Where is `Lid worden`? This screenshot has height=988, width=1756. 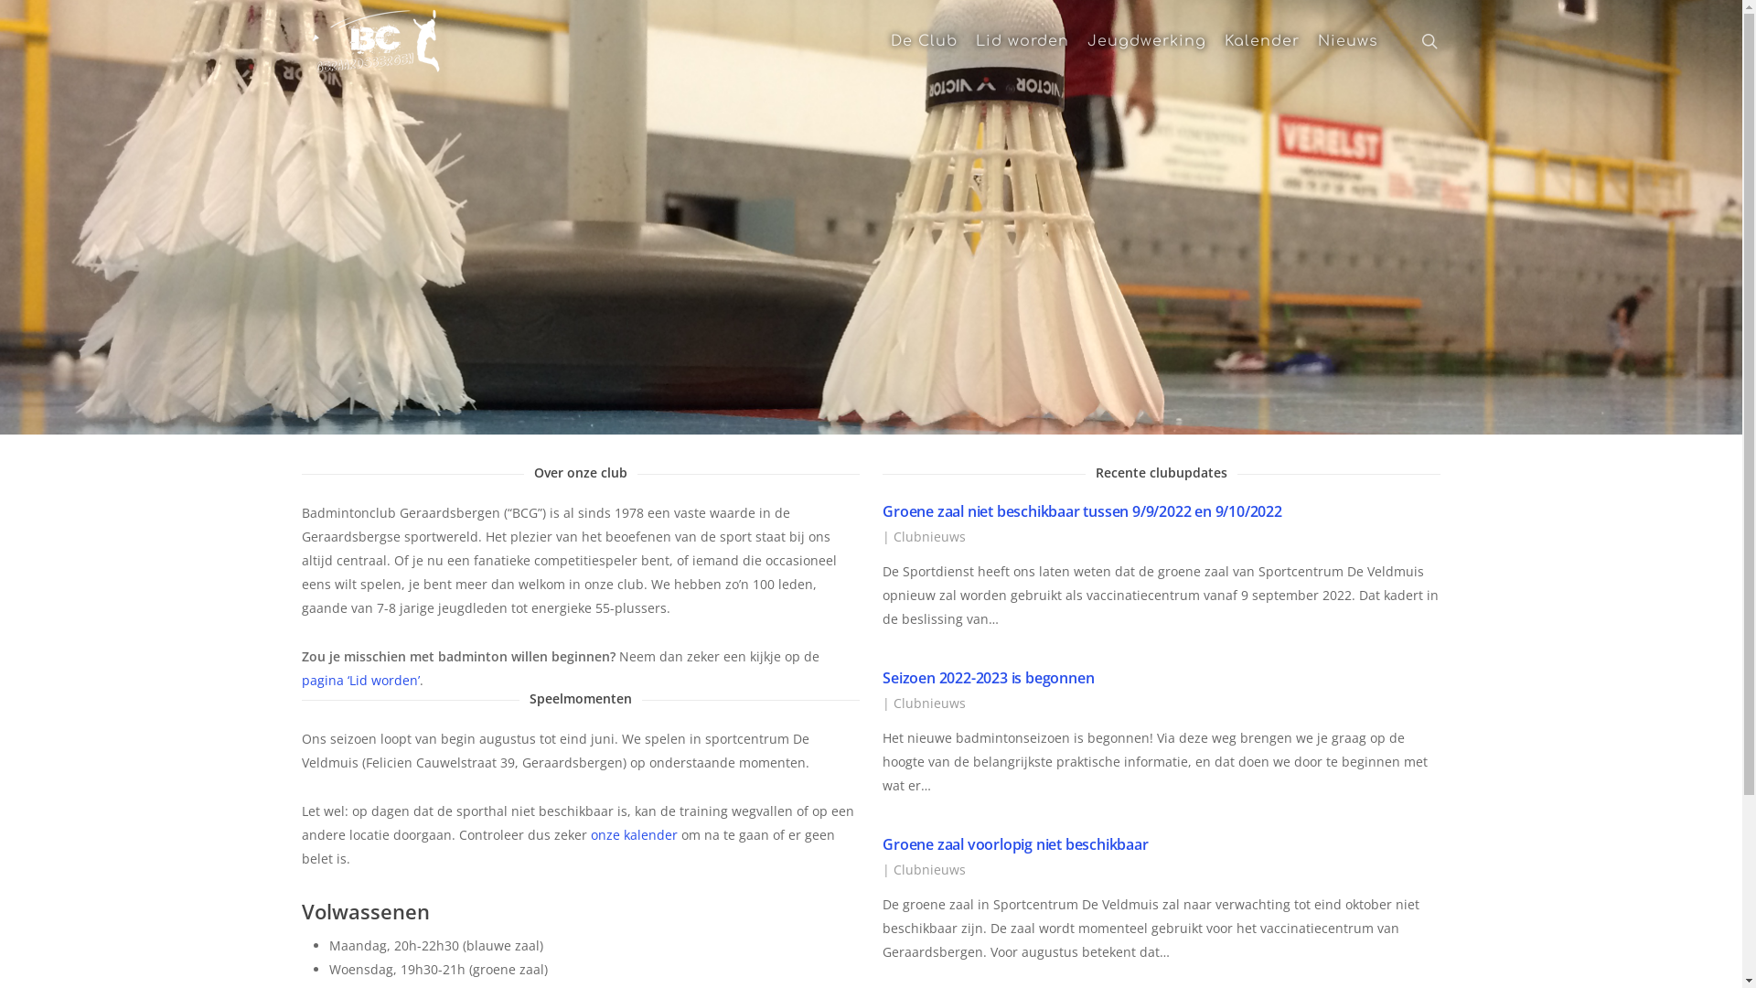 Lid worden is located at coordinates (1023, 41).